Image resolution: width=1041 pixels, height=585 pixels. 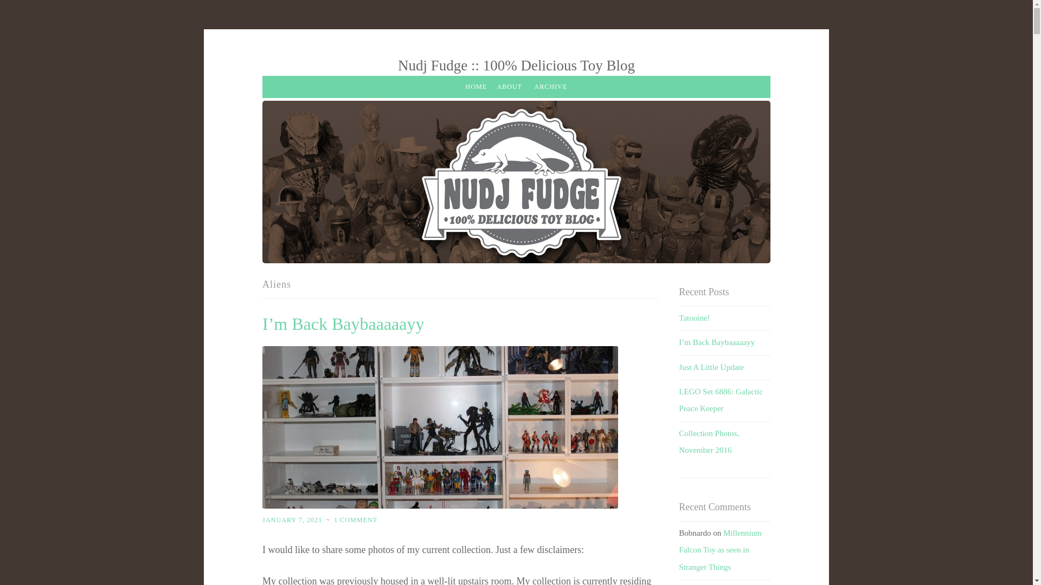 I want to click on Skip to content, so click(x=286, y=66).